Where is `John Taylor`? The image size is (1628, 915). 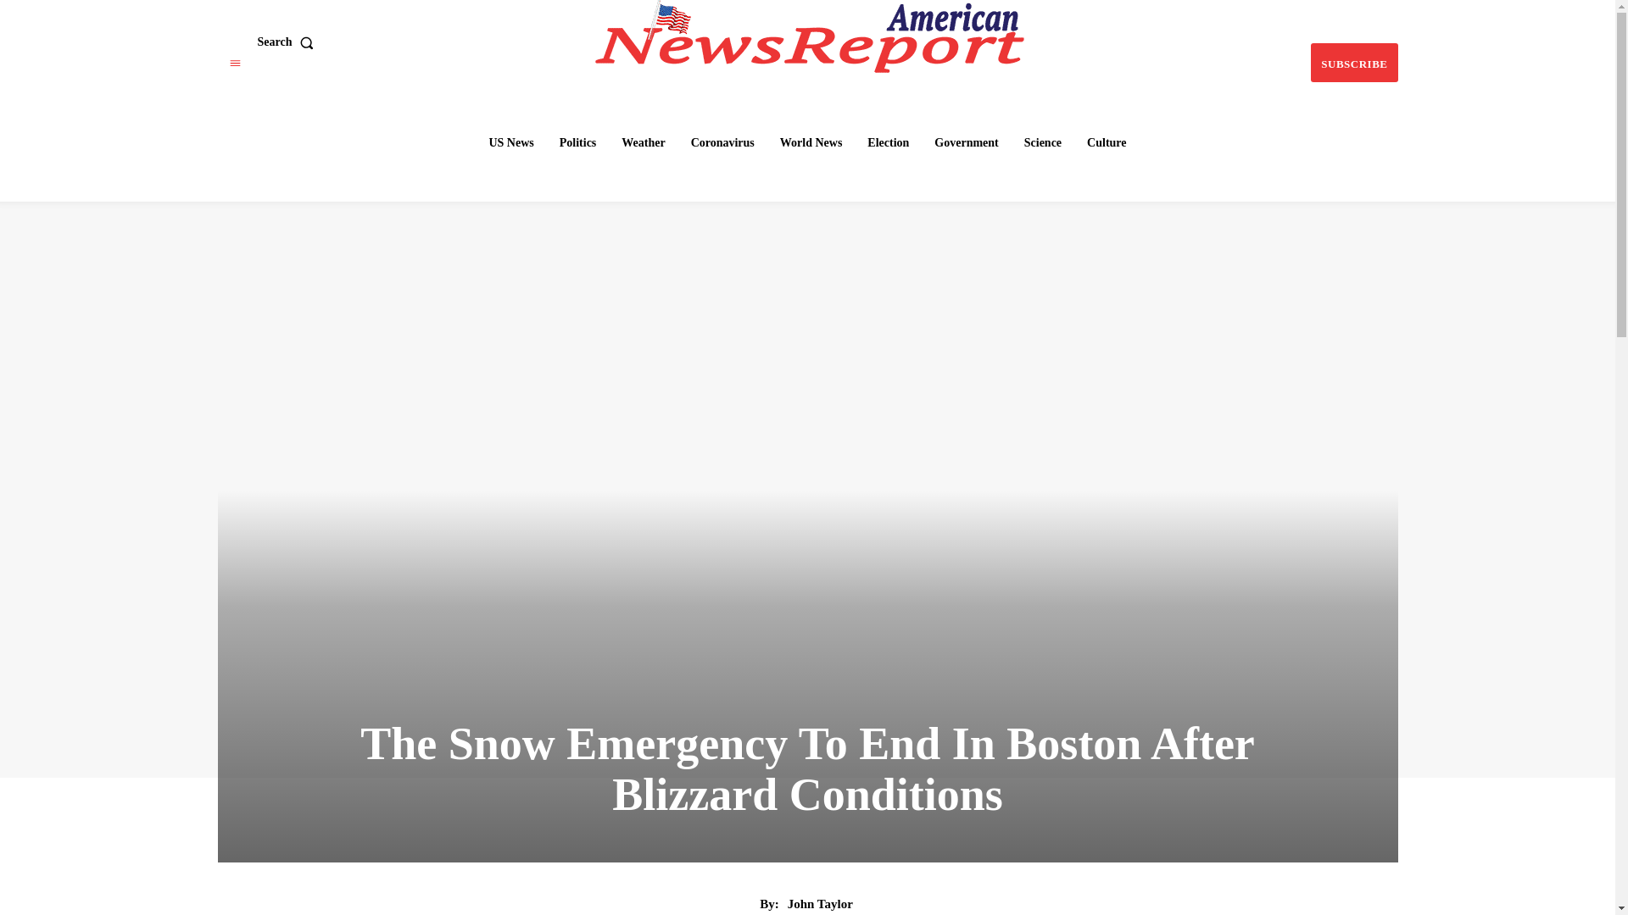 John Taylor is located at coordinates (821, 903).